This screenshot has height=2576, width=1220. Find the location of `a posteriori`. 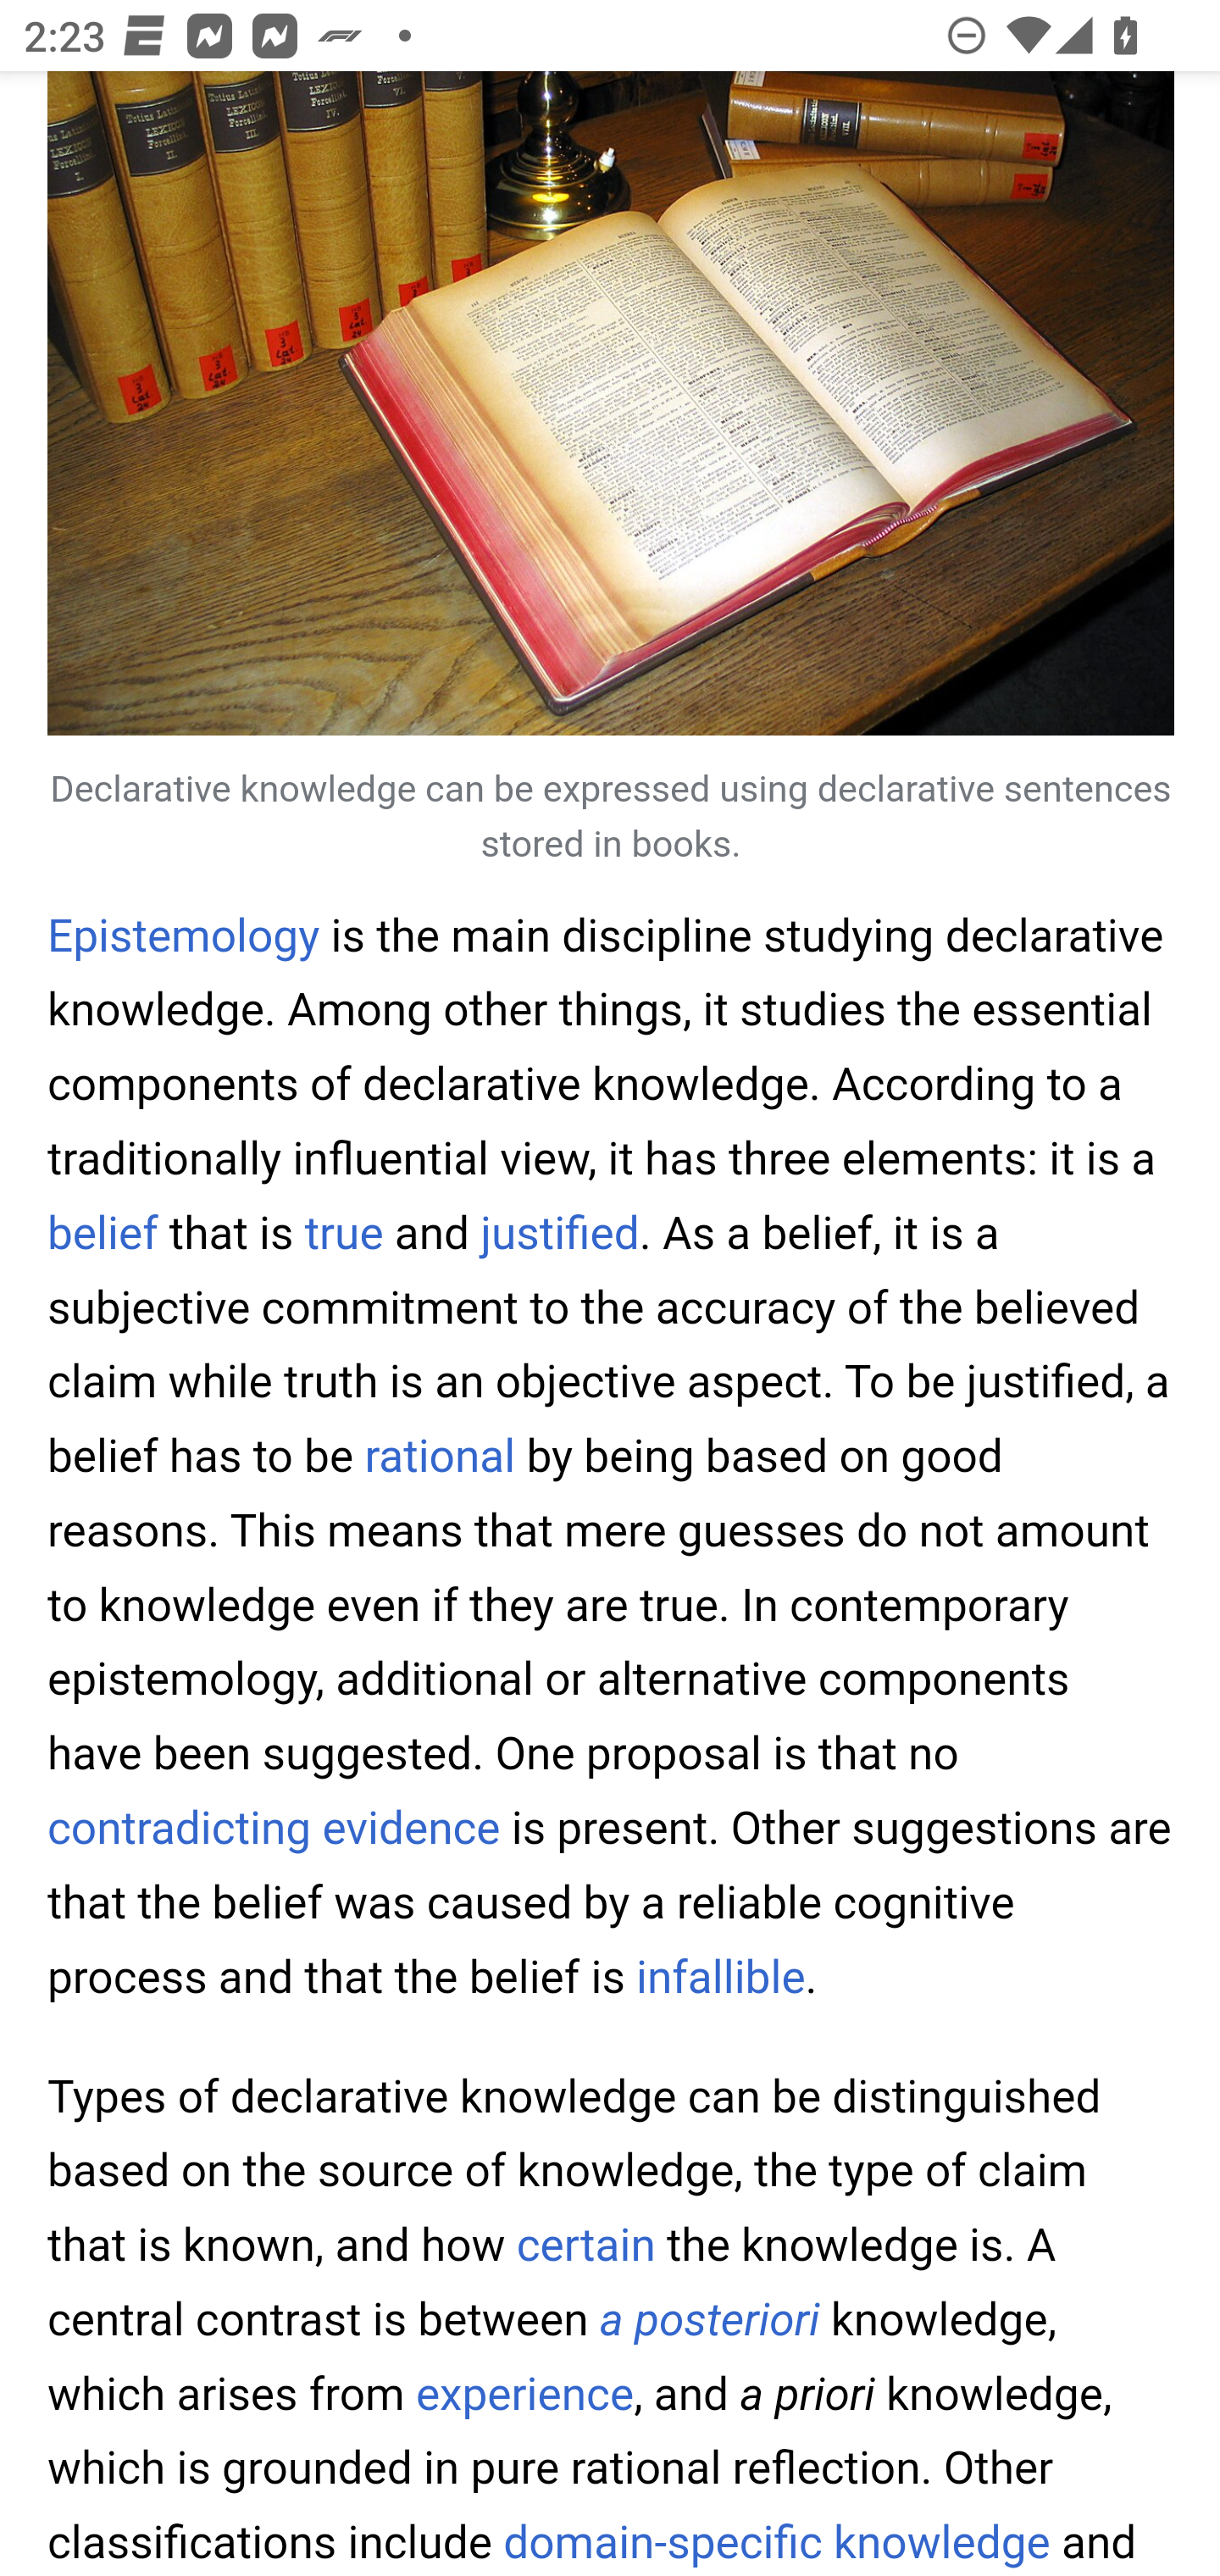

a posteriori is located at coordinates (710, 2320).